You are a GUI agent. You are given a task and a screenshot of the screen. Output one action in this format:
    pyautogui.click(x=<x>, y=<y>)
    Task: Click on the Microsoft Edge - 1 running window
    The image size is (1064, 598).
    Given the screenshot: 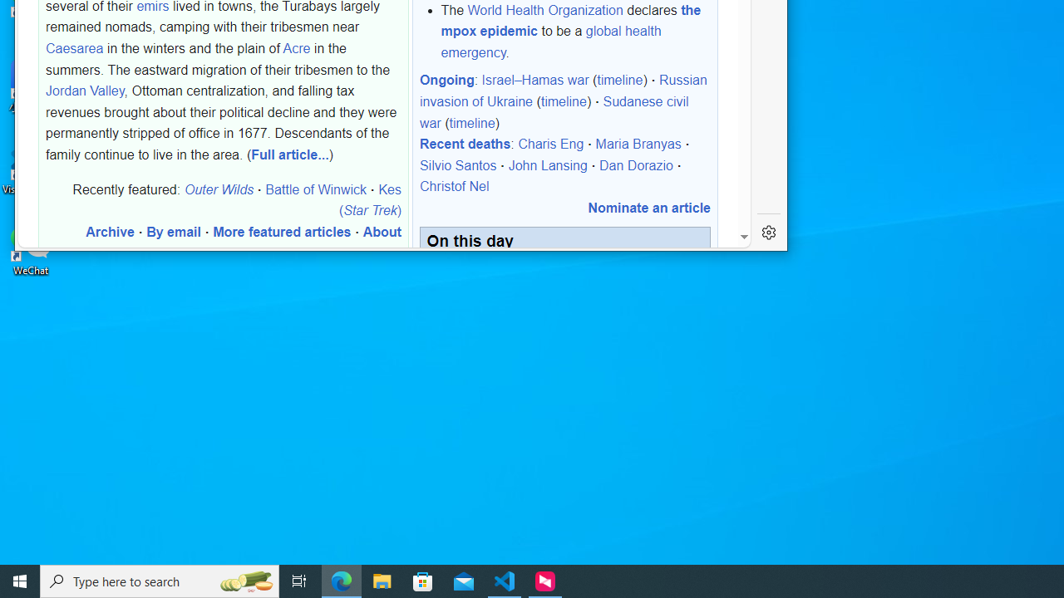 What is the action you would take?
    pyautogui.click(x=342, y=581)
    